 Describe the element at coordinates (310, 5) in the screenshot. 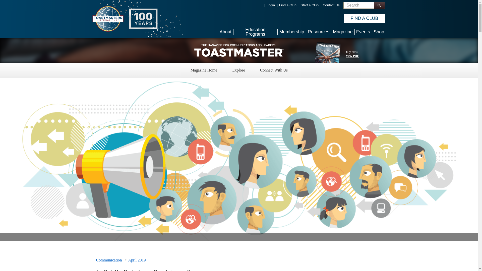

I see `Start a Club` at that location.